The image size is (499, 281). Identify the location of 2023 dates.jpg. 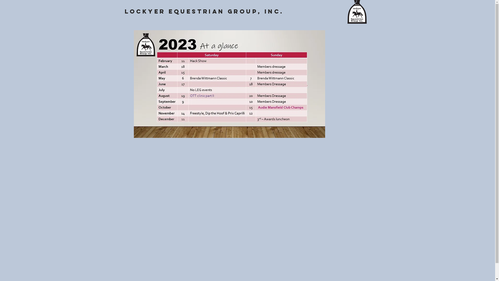
(229, 84).